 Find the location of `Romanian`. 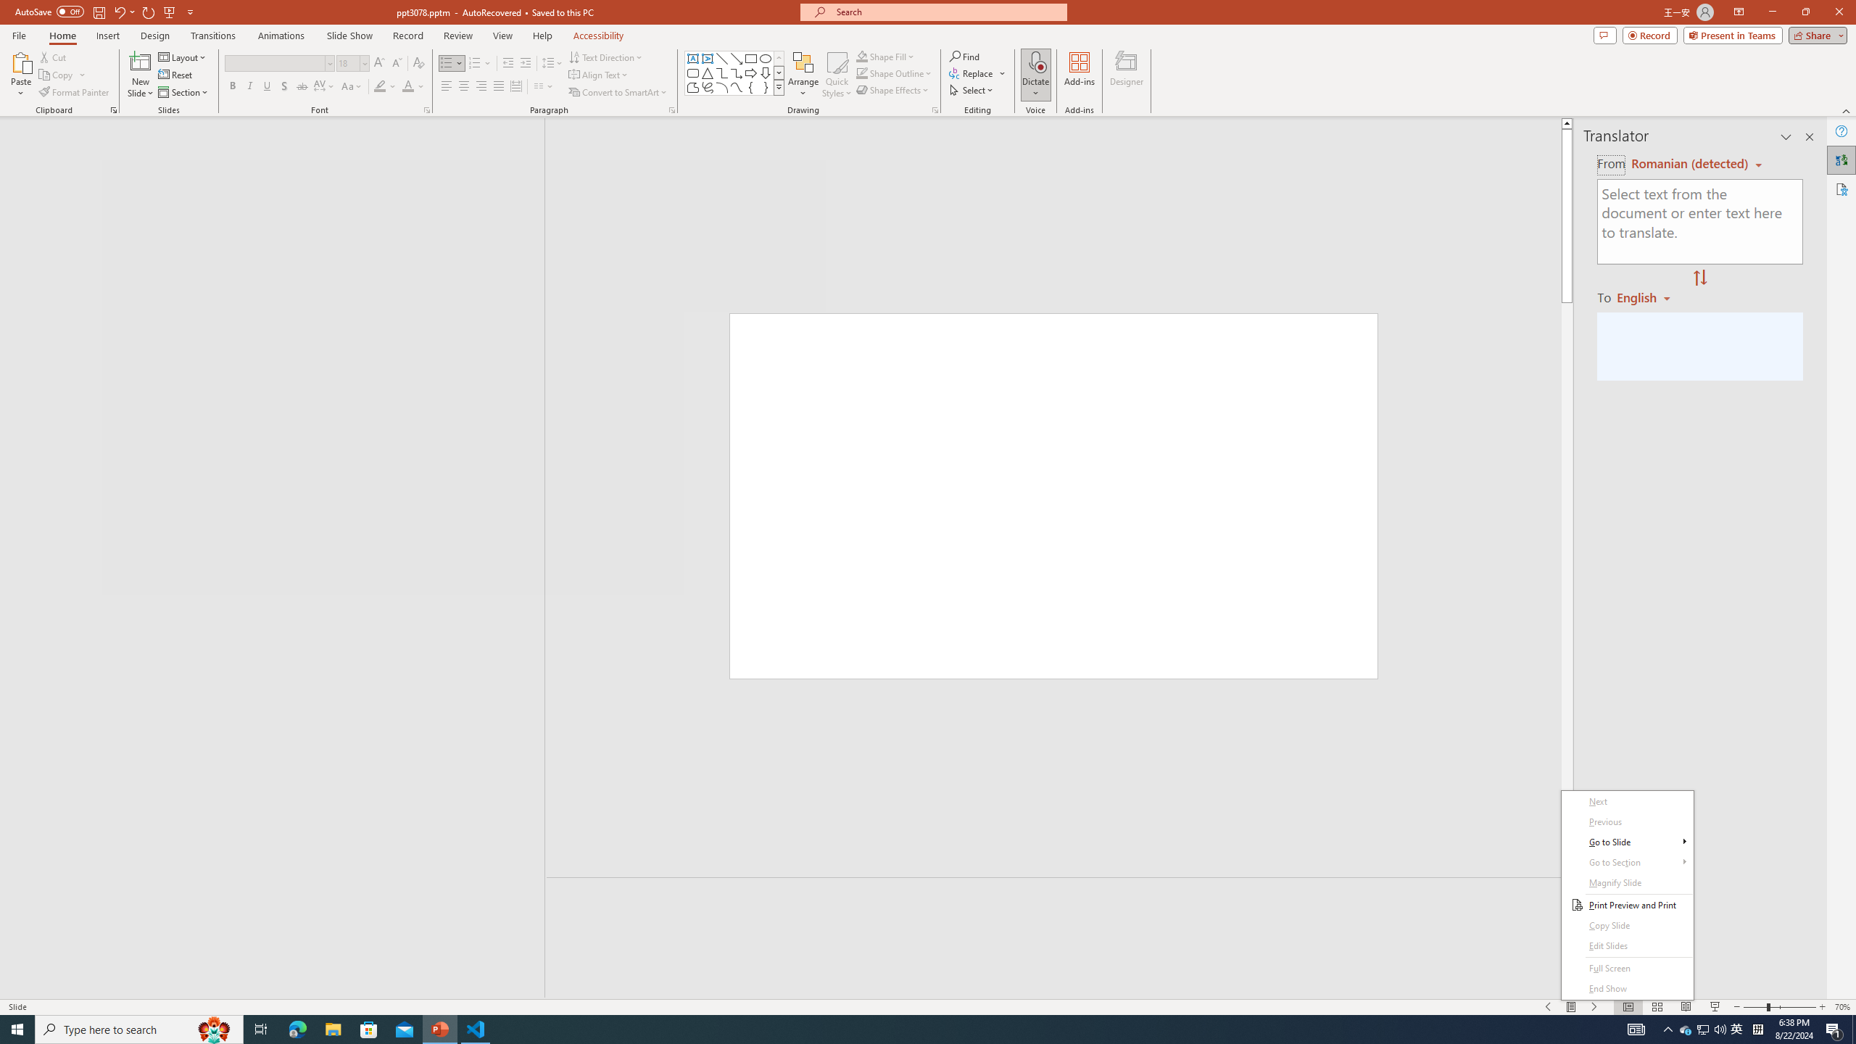

Romanian is located at coordinates (1649, 297).